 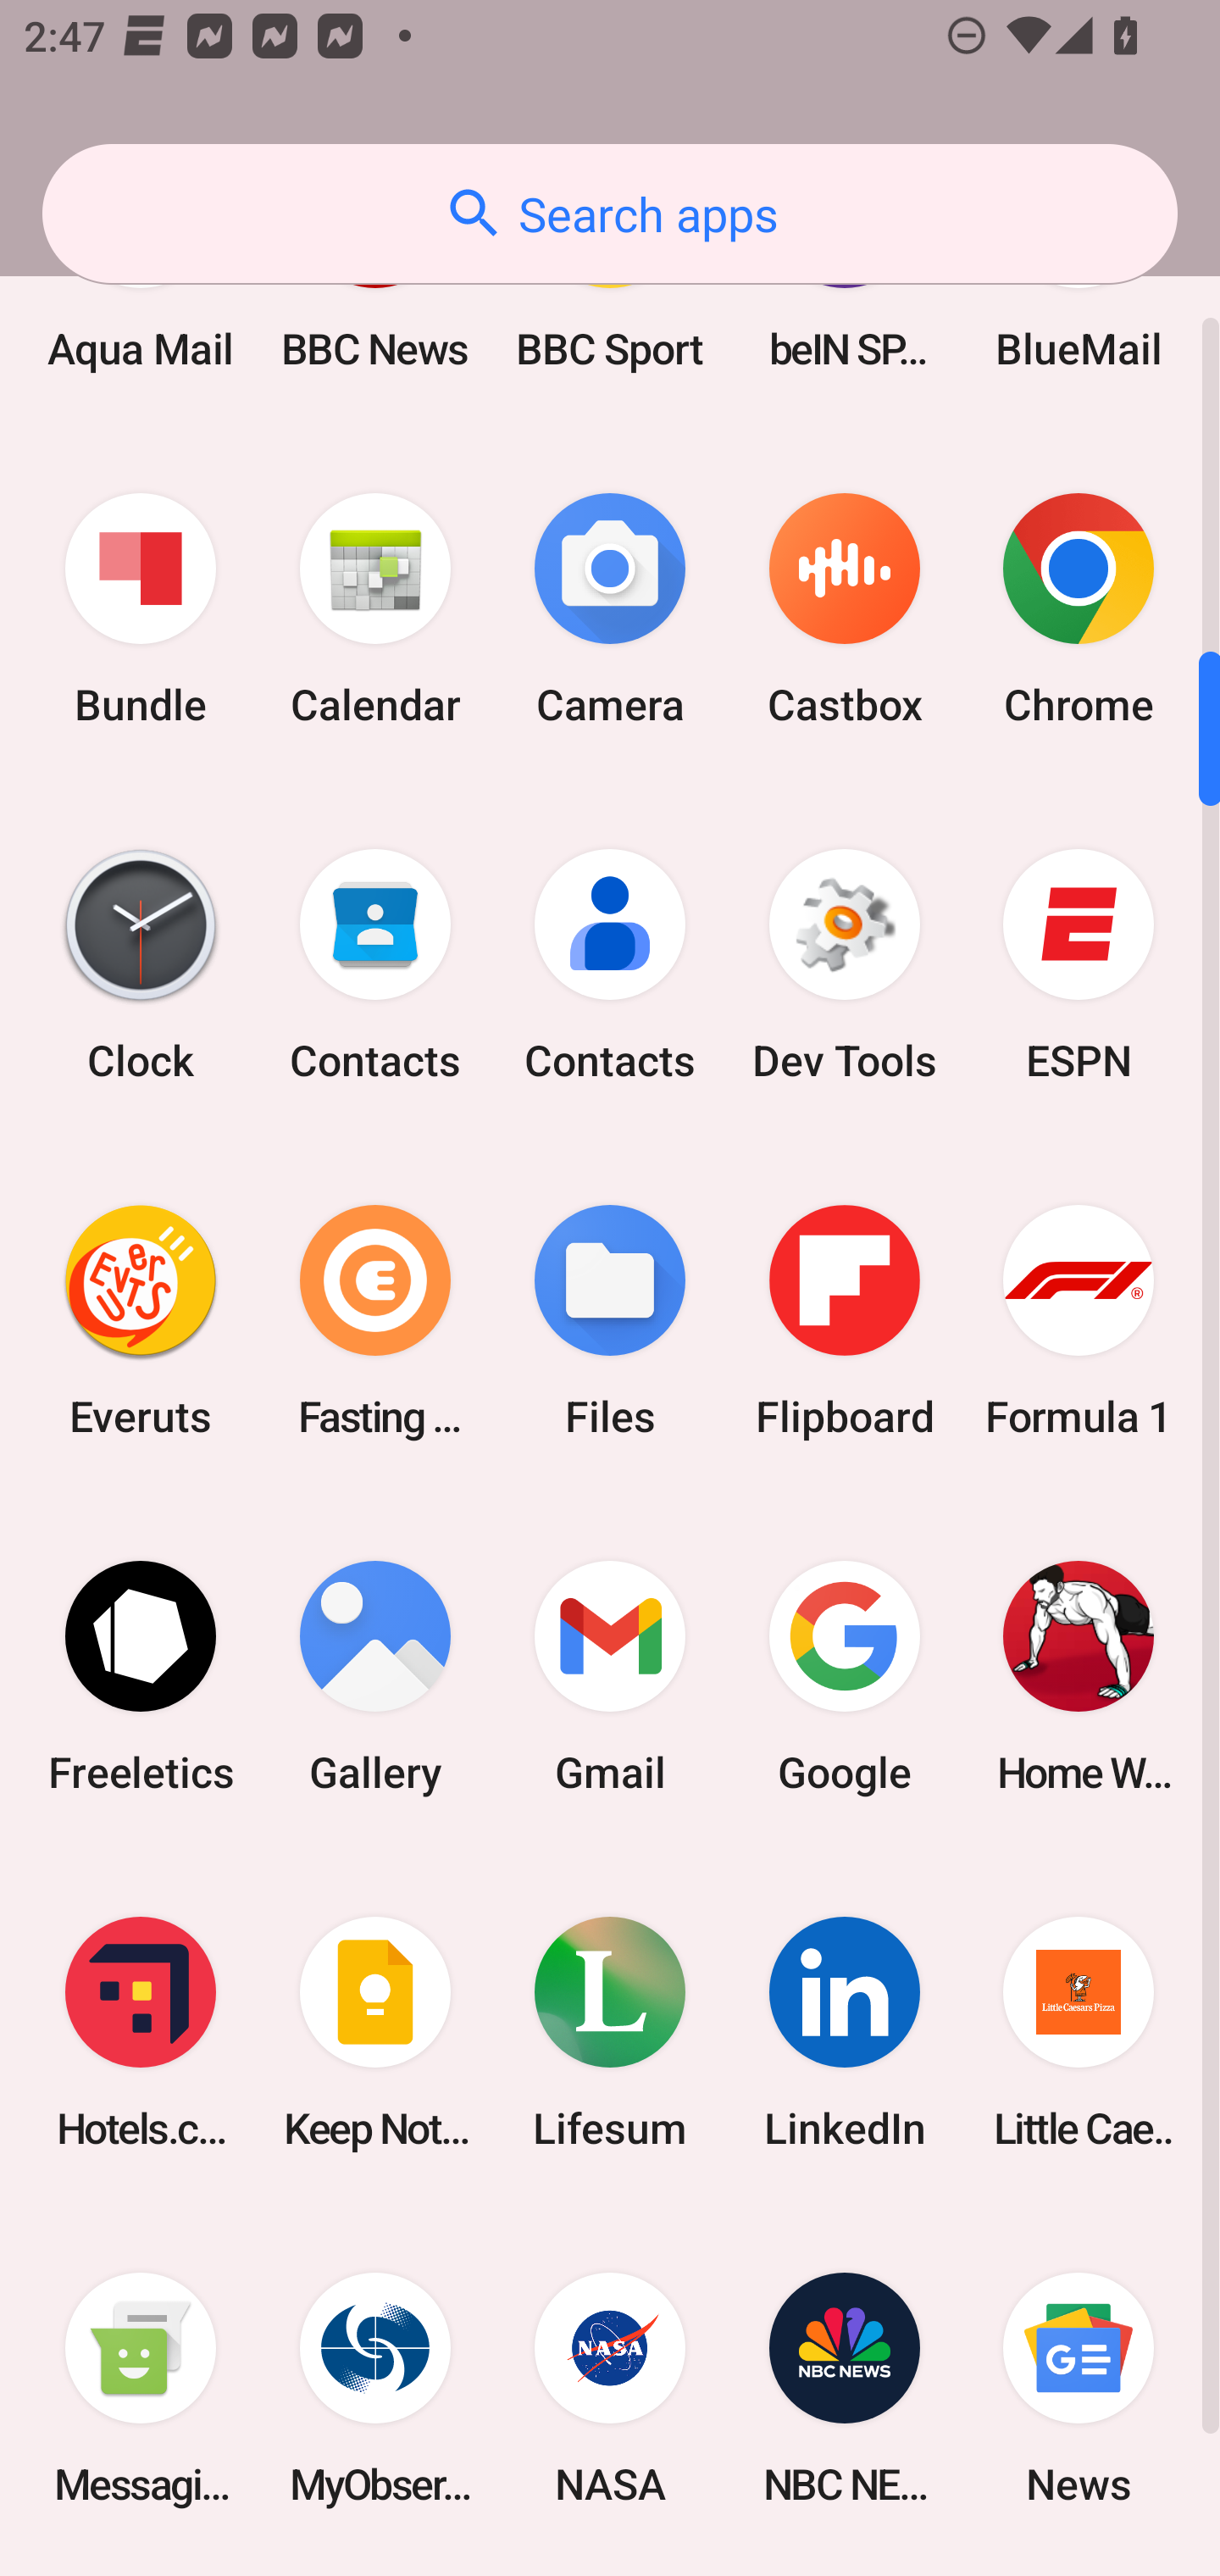 What do you see at coordinates (375, 2032) in the screenshot?
I see `Keep Notes` at bounding box center [375, 2032].